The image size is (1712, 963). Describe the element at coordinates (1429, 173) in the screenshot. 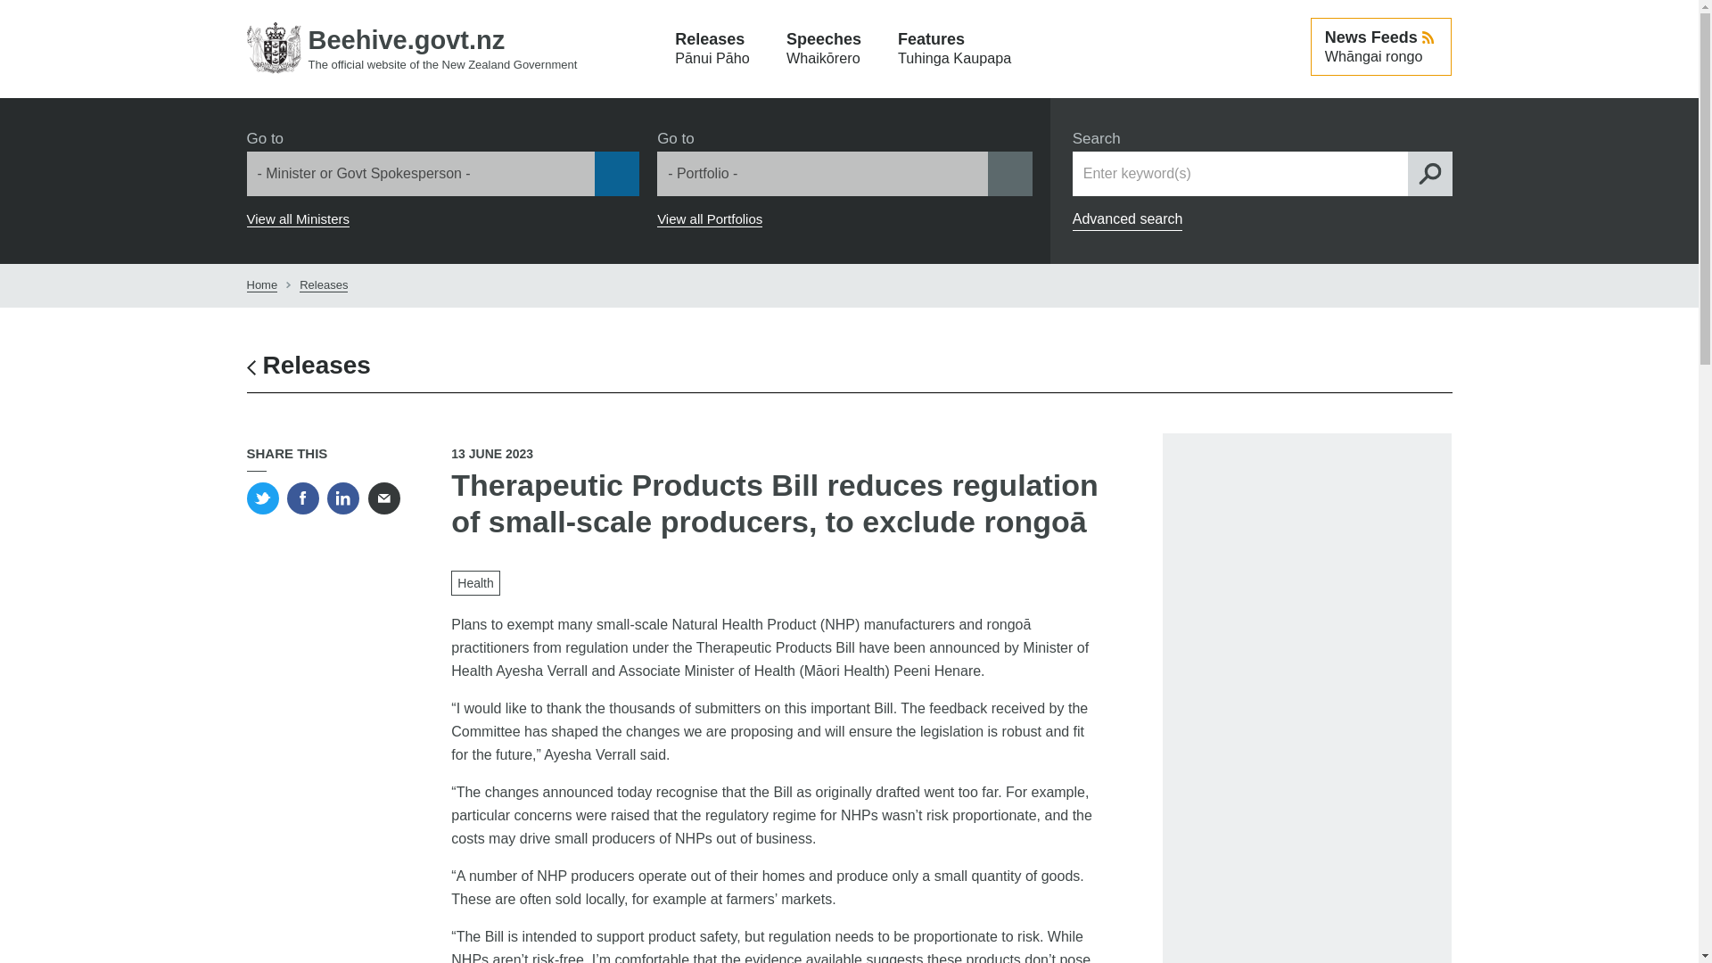

I see `Search` at that location.